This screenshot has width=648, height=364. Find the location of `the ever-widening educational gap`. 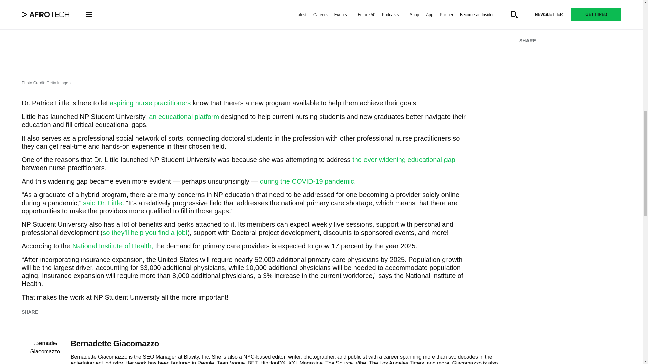

the ever-widening educational gap is located at coordinates (404, 160).